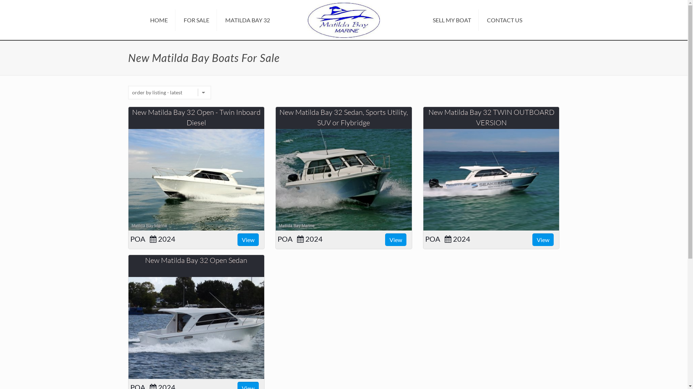 This screenshot has width=693, height=389. I want to click on New Matilda Bay 32 Open - Twin Inboard Diesel, so click(196, 180).